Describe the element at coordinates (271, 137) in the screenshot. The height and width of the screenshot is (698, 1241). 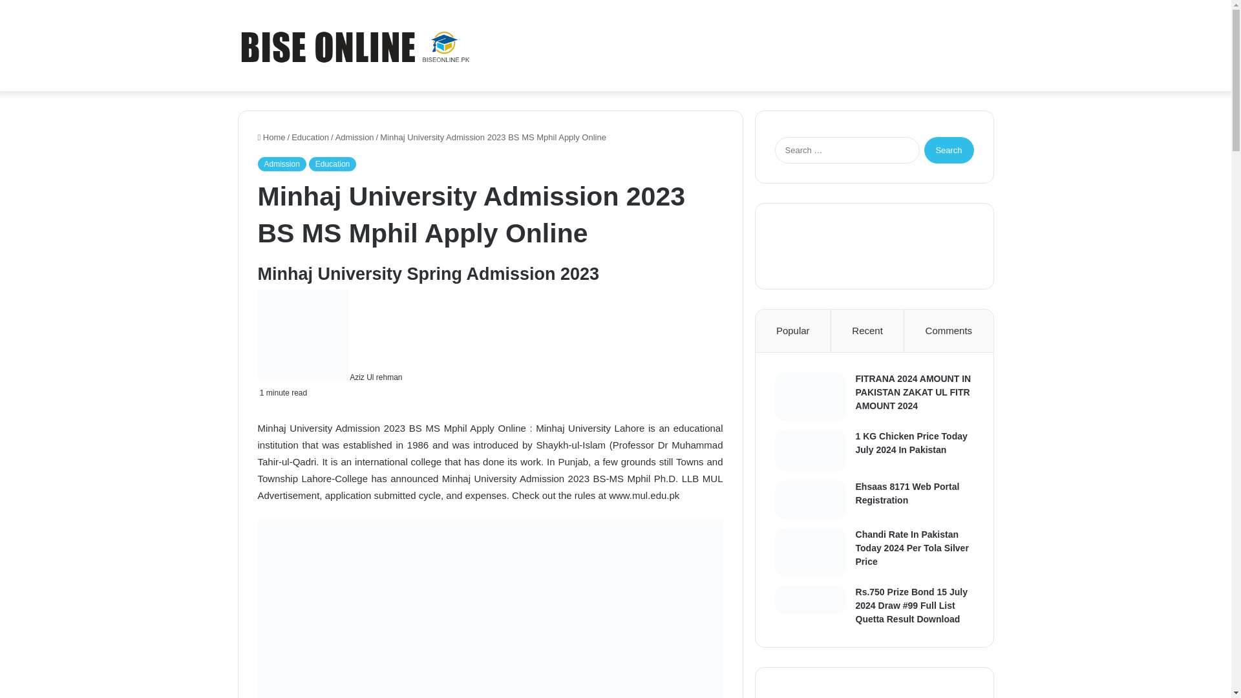
I see `Home` at that location.